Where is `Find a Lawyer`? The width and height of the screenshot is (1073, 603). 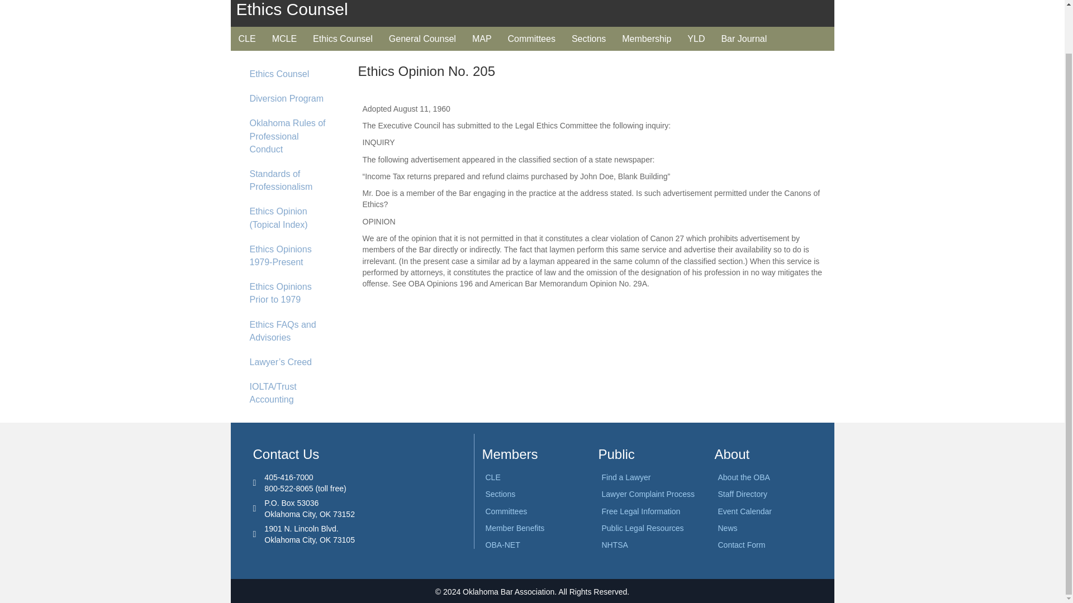 Find a Lawyer is located at coordinates (625, 477).